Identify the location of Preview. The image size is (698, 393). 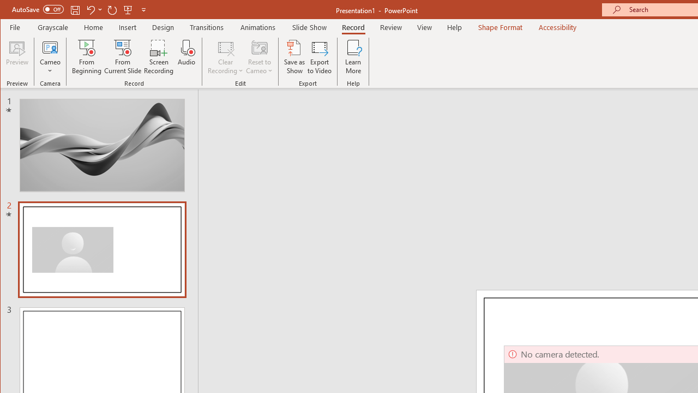
(17, 57).